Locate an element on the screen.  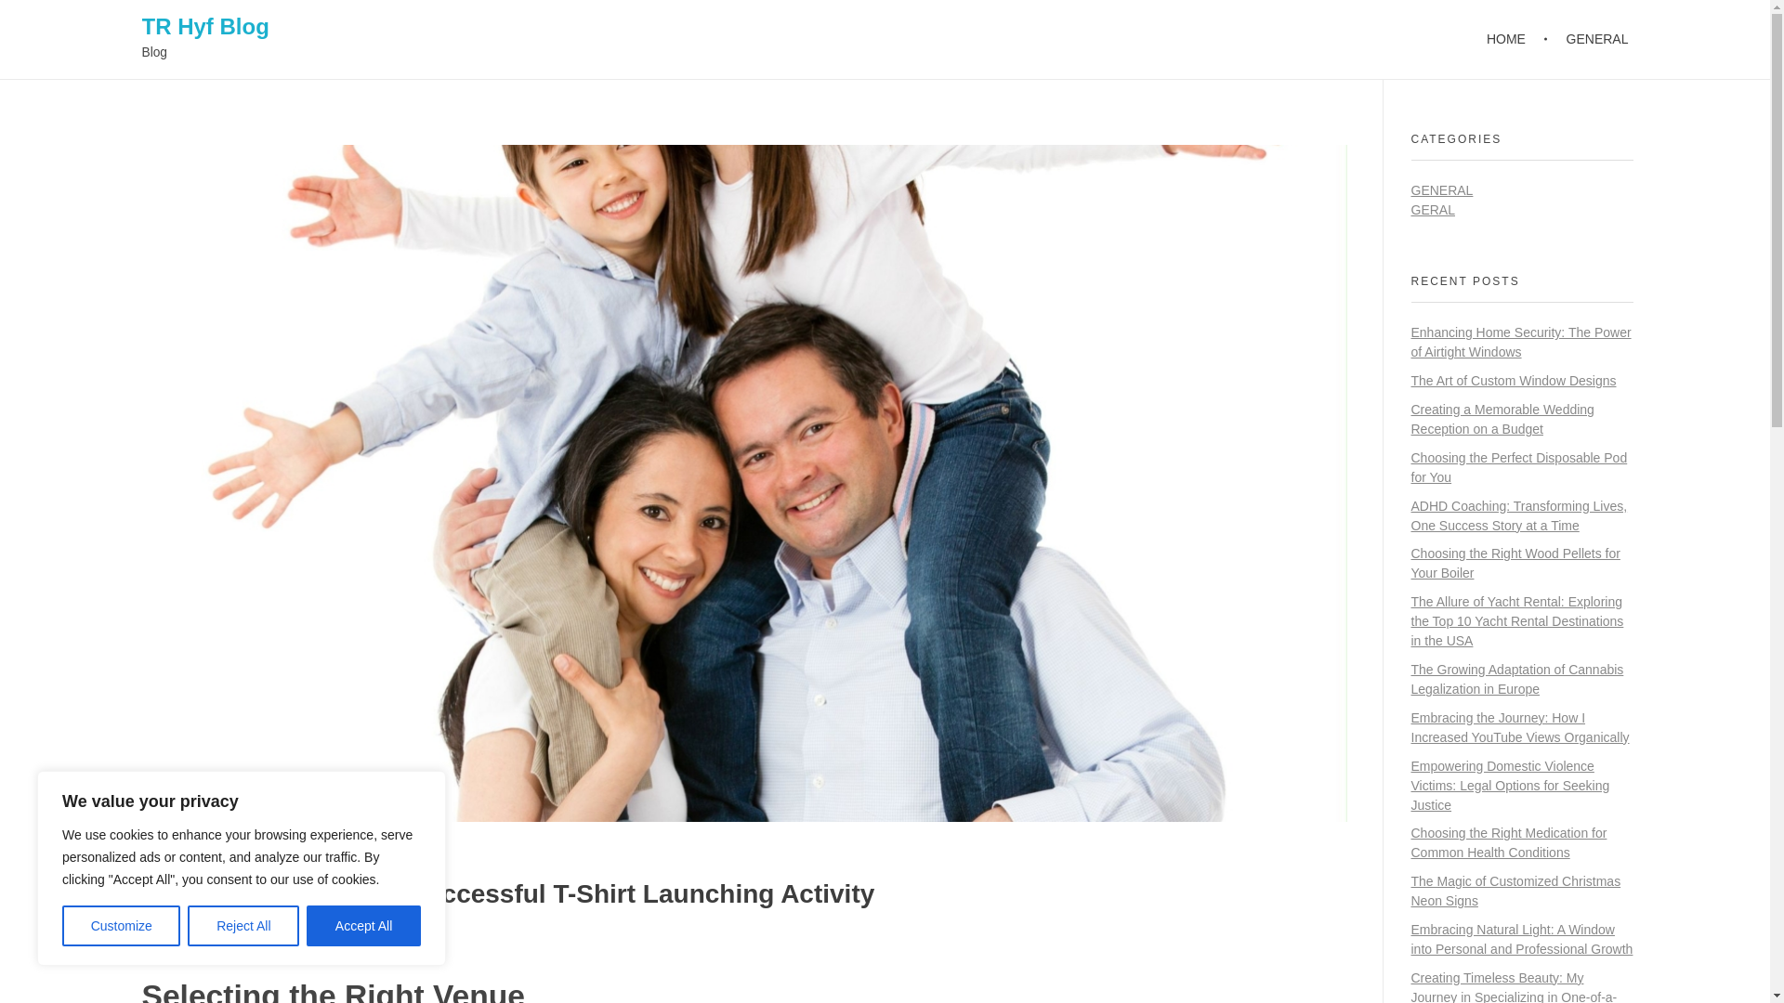
Accept All is located at coordinates (364, 926).